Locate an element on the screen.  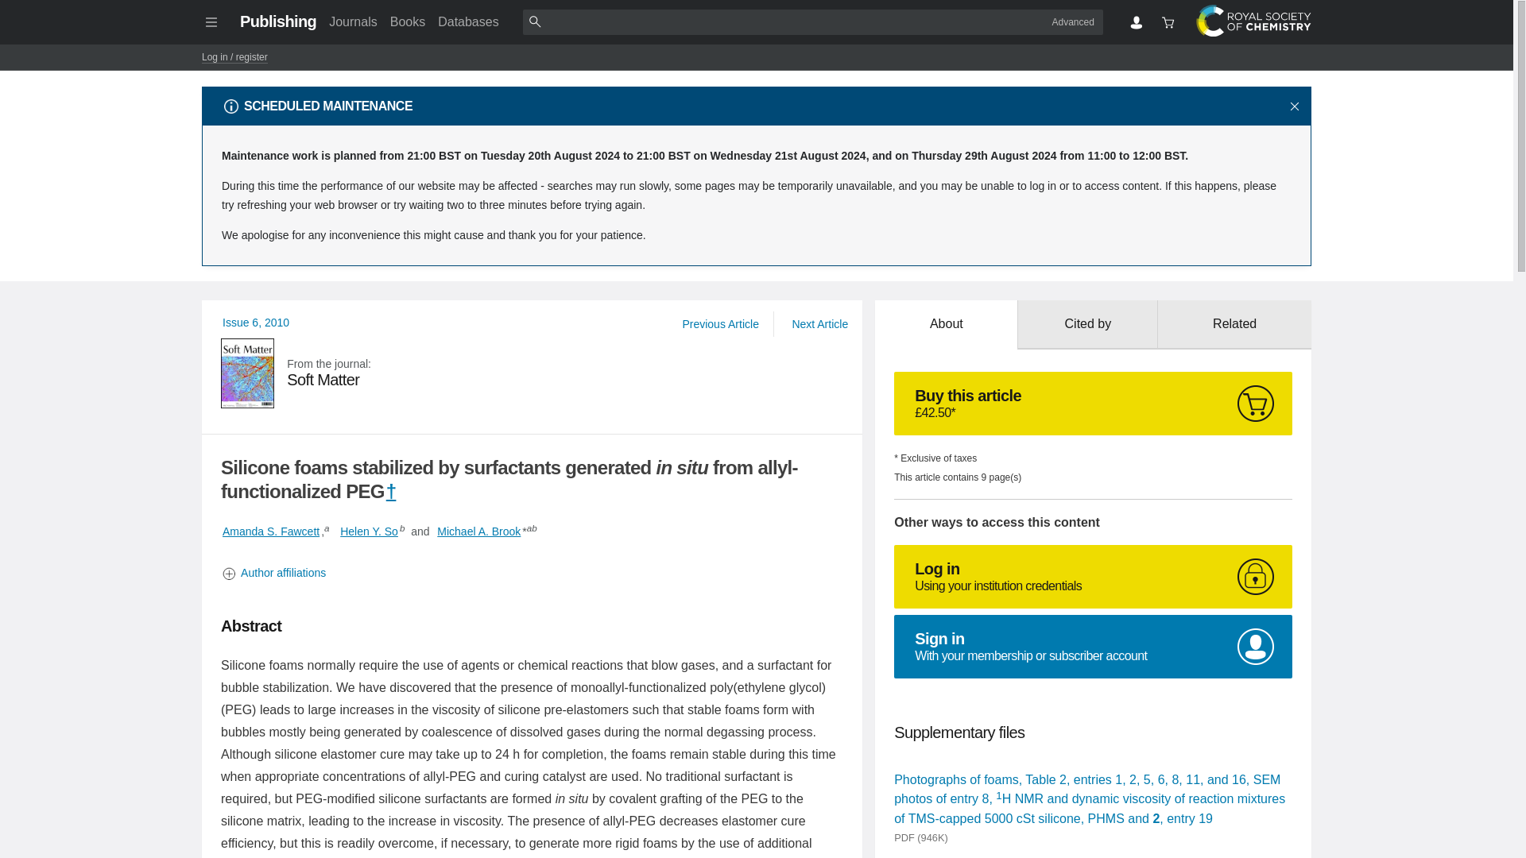
Previous Article is located at coordinates (720, 324).